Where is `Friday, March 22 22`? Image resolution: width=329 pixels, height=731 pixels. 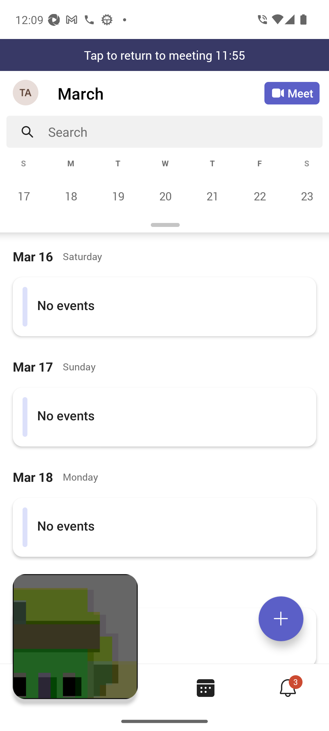
Friday, March 22 22 is located at coordinates (260, 196).